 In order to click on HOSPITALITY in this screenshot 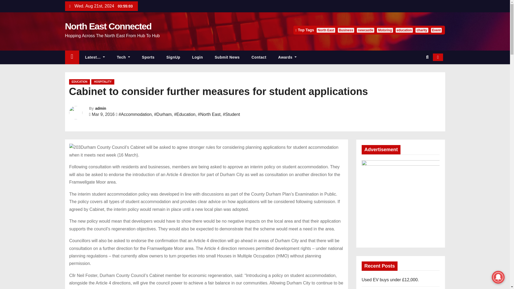, I will do `click(103, 82)`.